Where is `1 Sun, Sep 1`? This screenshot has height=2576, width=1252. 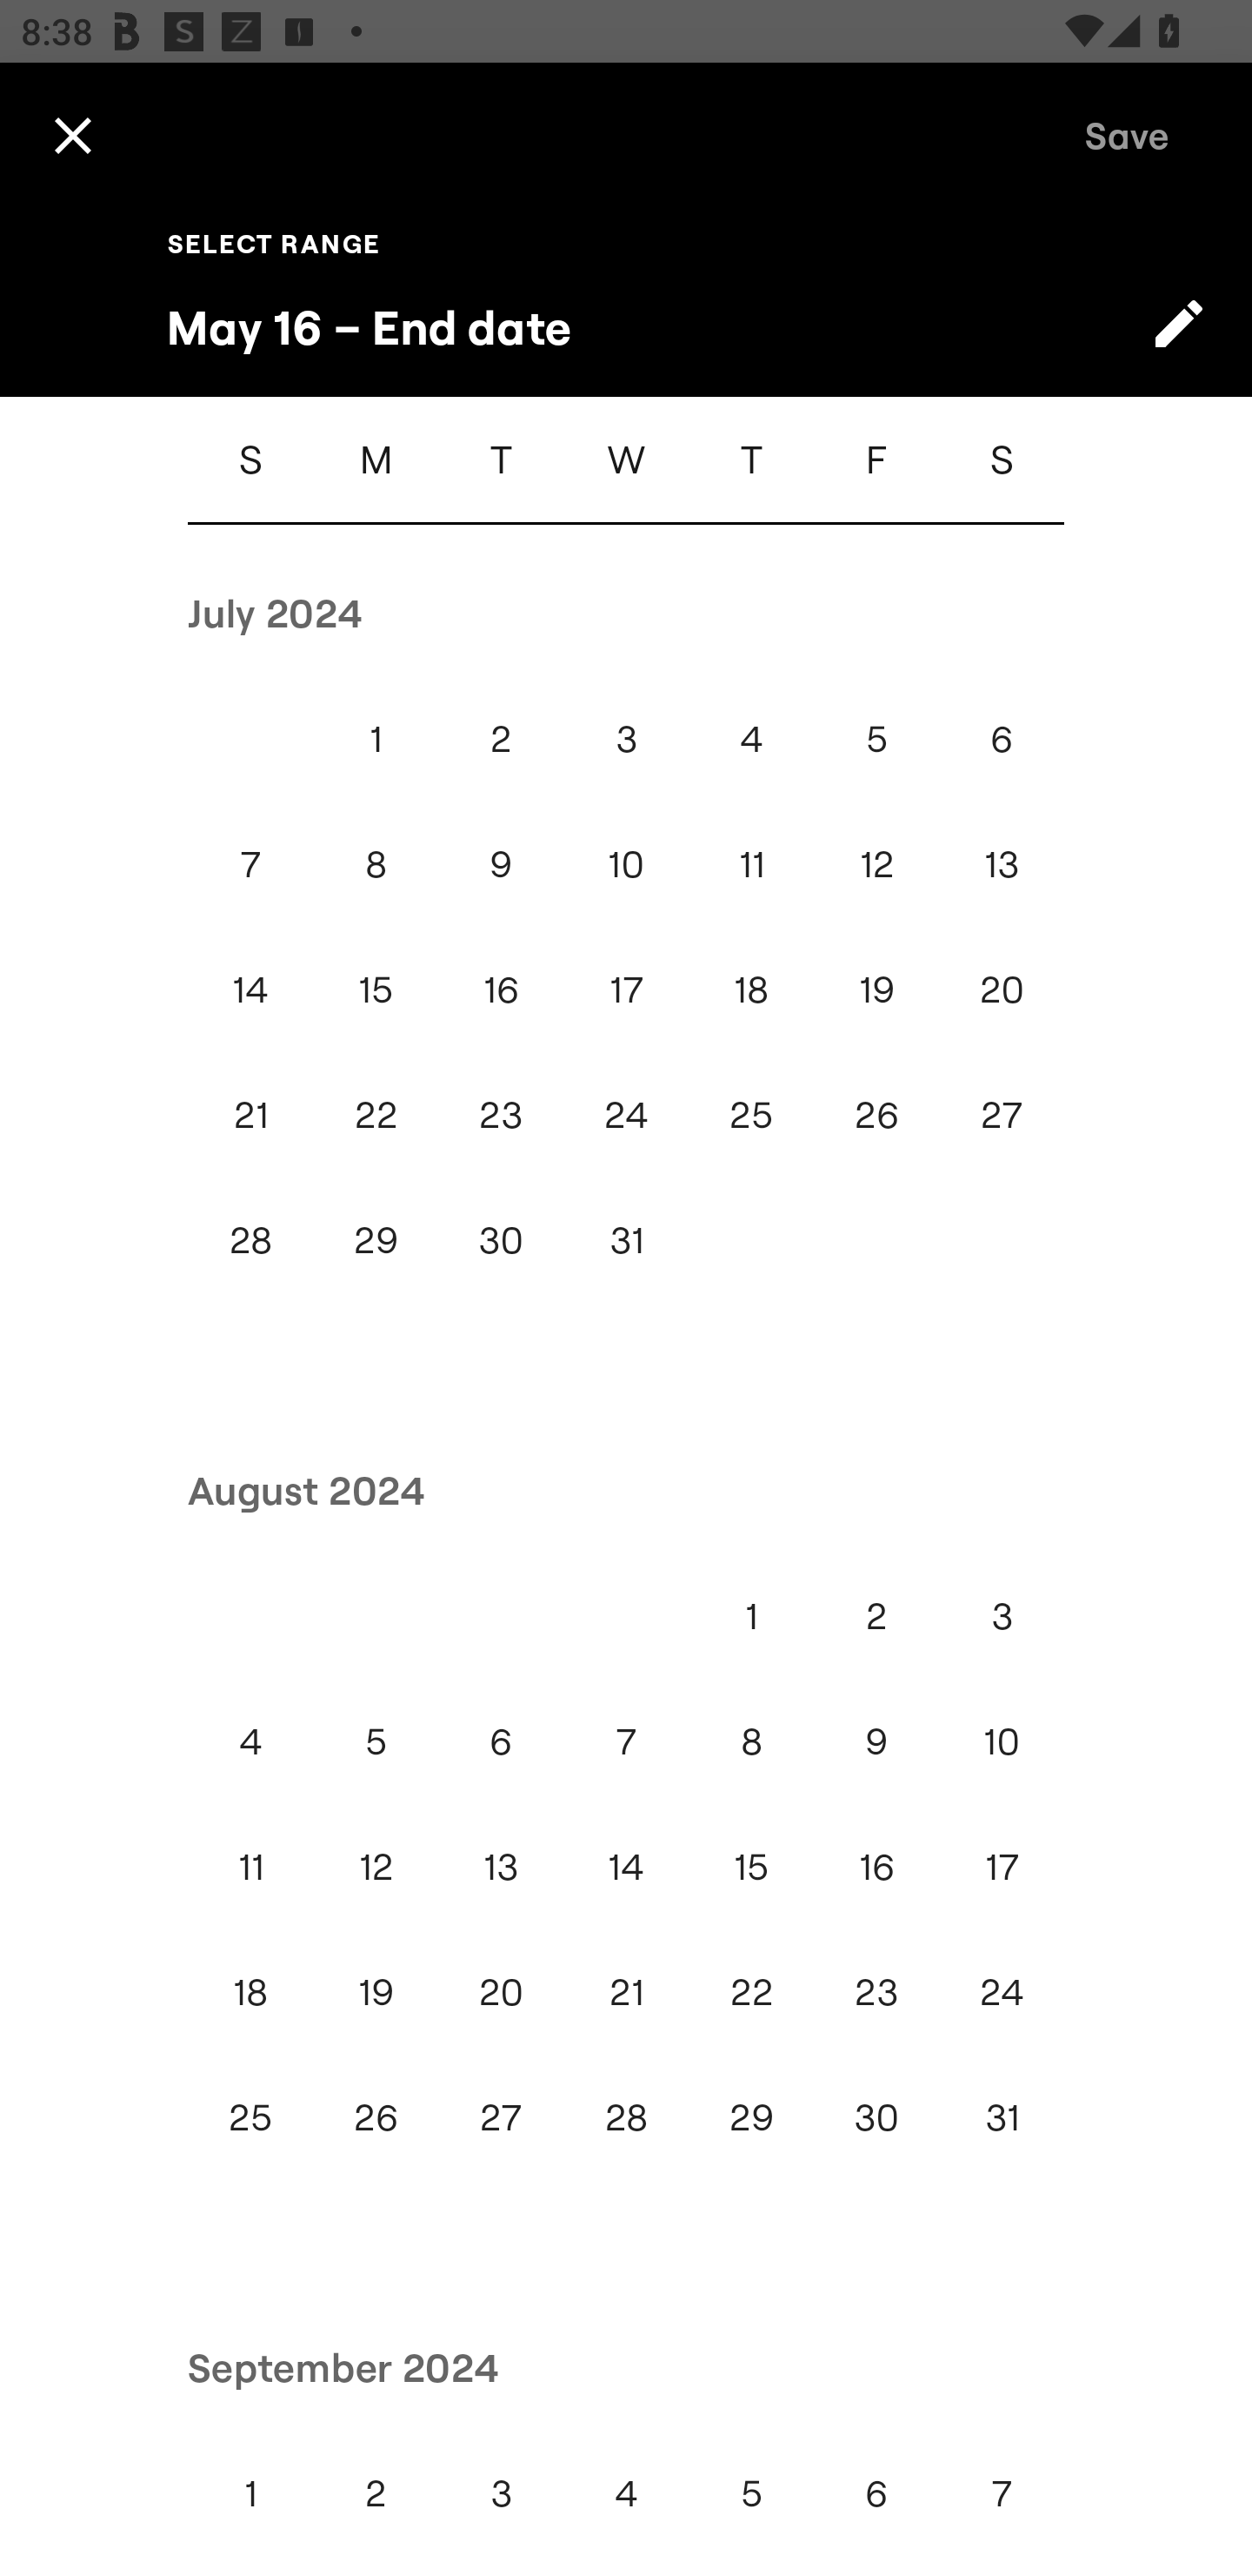
1 Sun, Sep 1 is located at coordinates (250, 2493).